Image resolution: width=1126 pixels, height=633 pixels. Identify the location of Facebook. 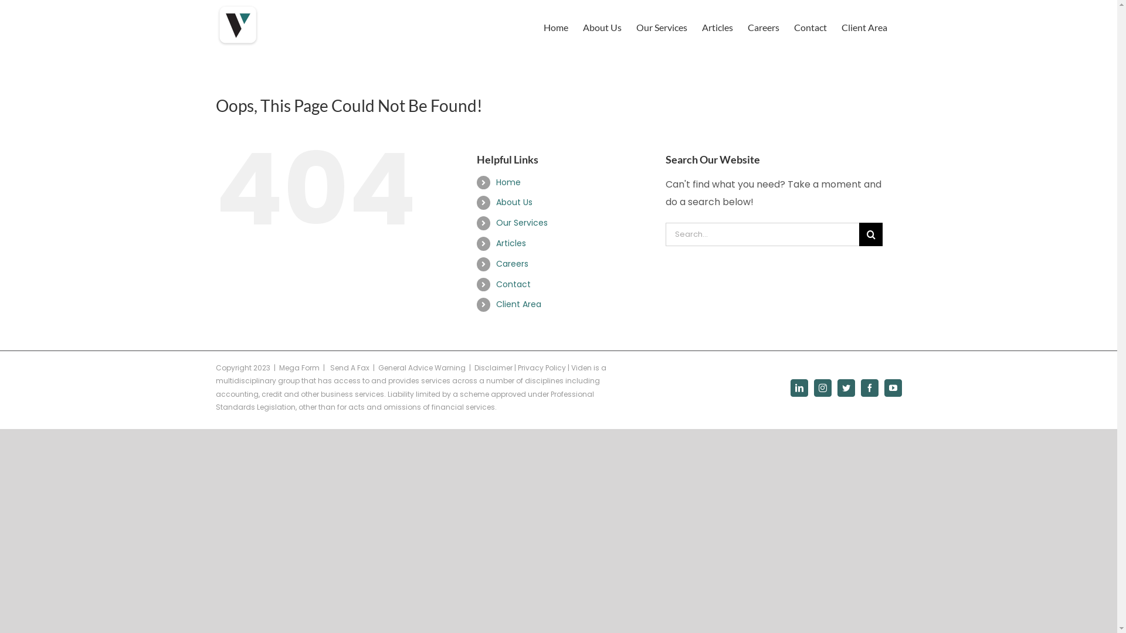
(870, 388).